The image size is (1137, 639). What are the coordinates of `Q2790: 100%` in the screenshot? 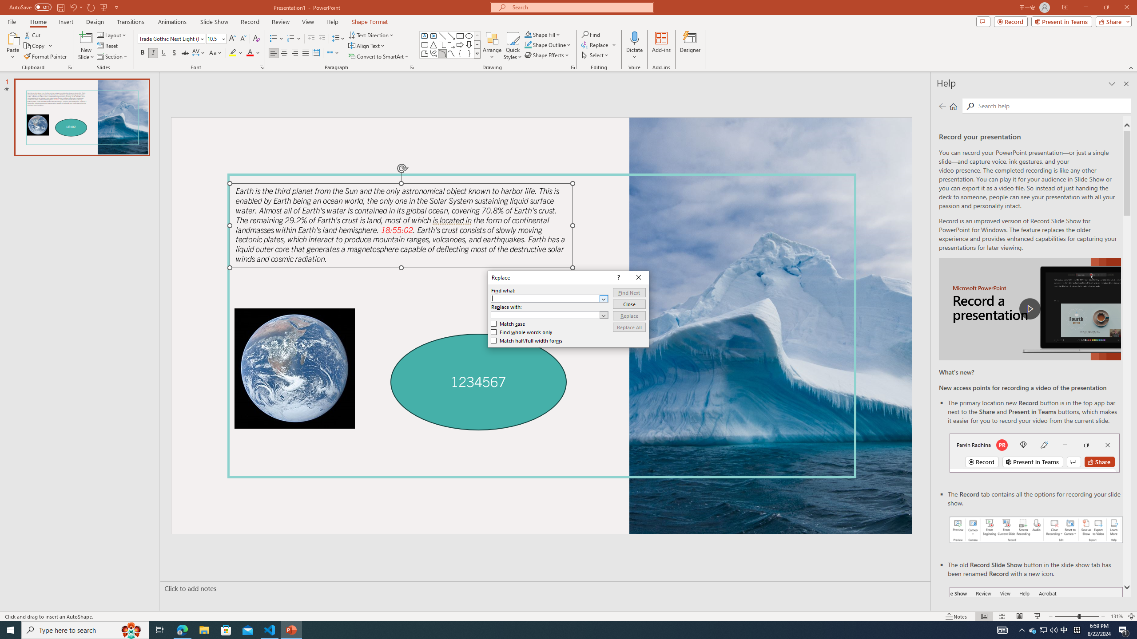 It's located at (1054, 630).